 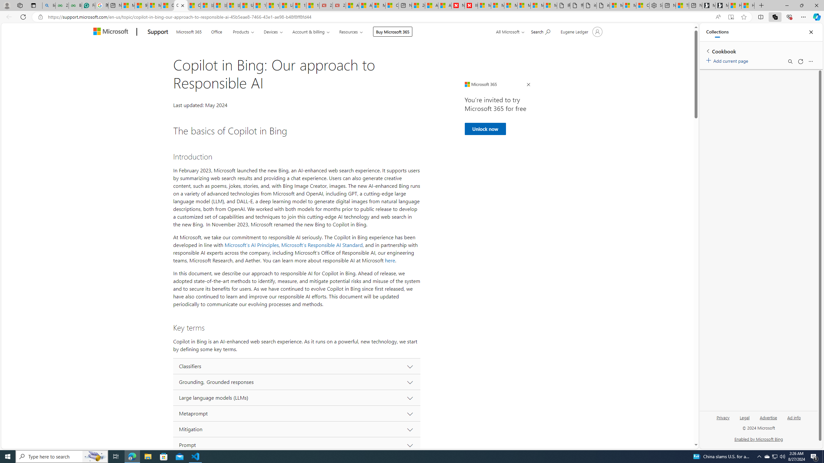 What do you see at coordinates (485, 129) in the screenshot?
I see `Unlock now` at bounding box center [485, 129].